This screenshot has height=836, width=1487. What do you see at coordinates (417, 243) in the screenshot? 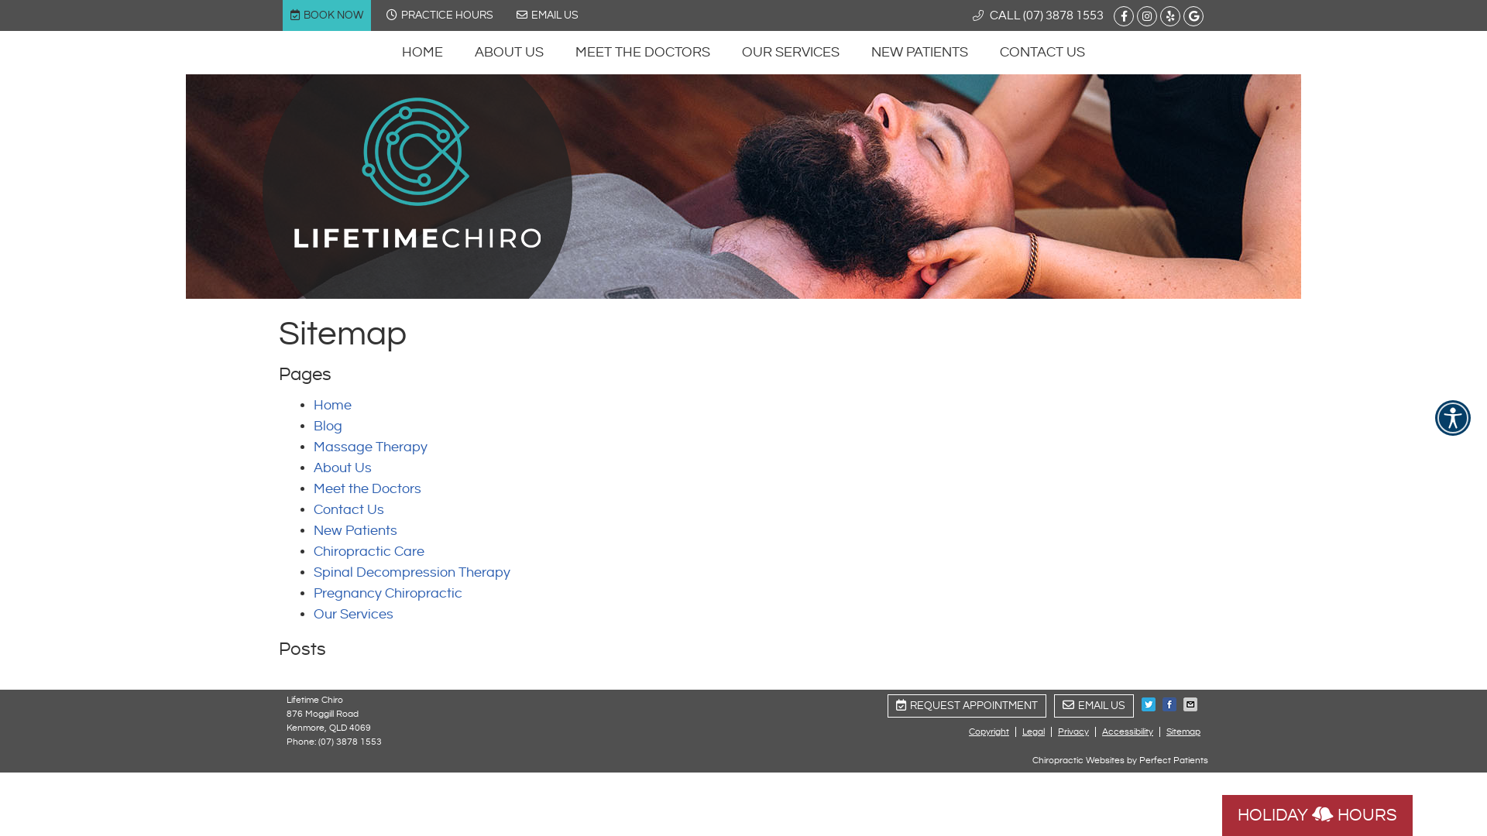
I see `Lifetime Chiro` at bounding box center [417, 243].